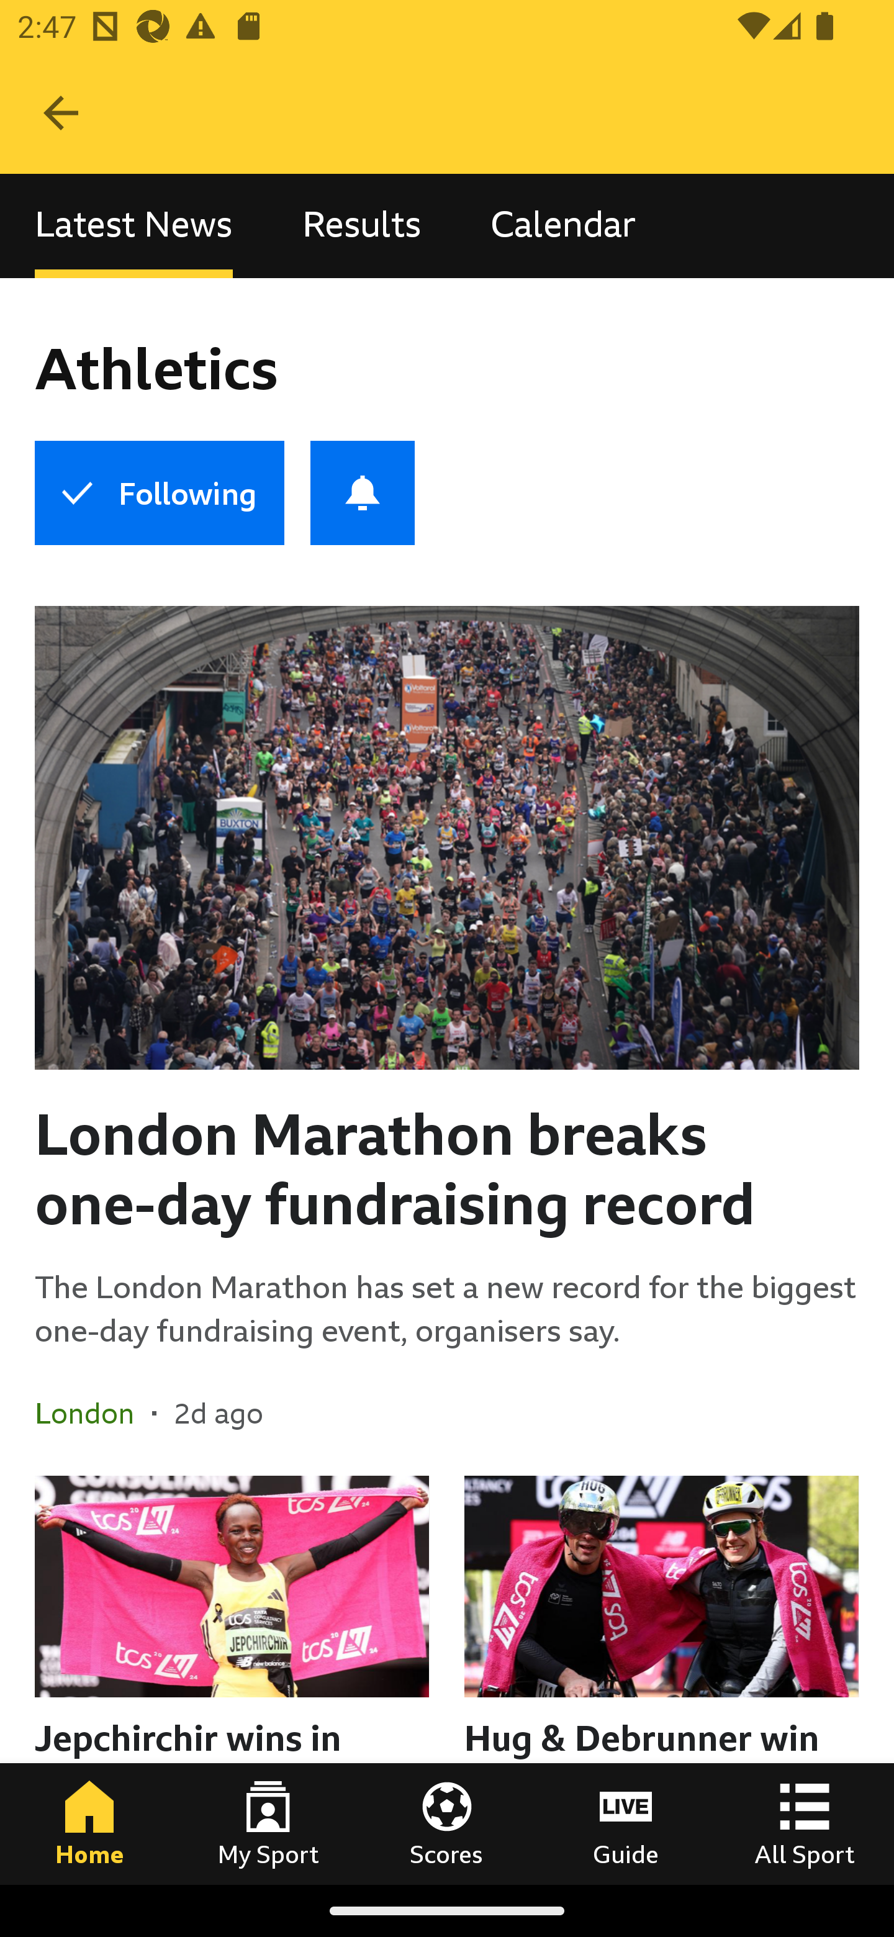 Image resolution: width=894 pixels, height=1937 pixels. I want to click on Scores, so click(447, 1823).